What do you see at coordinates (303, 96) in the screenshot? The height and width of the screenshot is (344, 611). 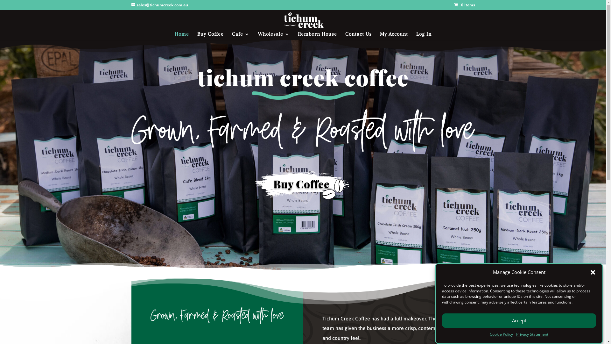 I see `Tichum Creek_Line` at bounding box center [303, 96].